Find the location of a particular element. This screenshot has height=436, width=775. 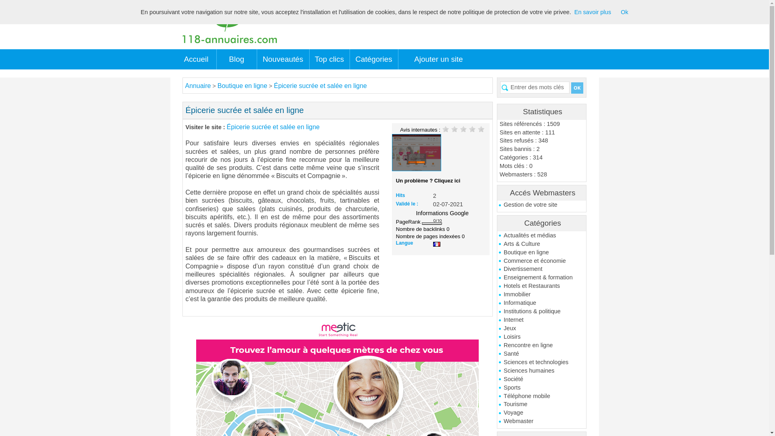

Internet is located at coordinates (542, 320).